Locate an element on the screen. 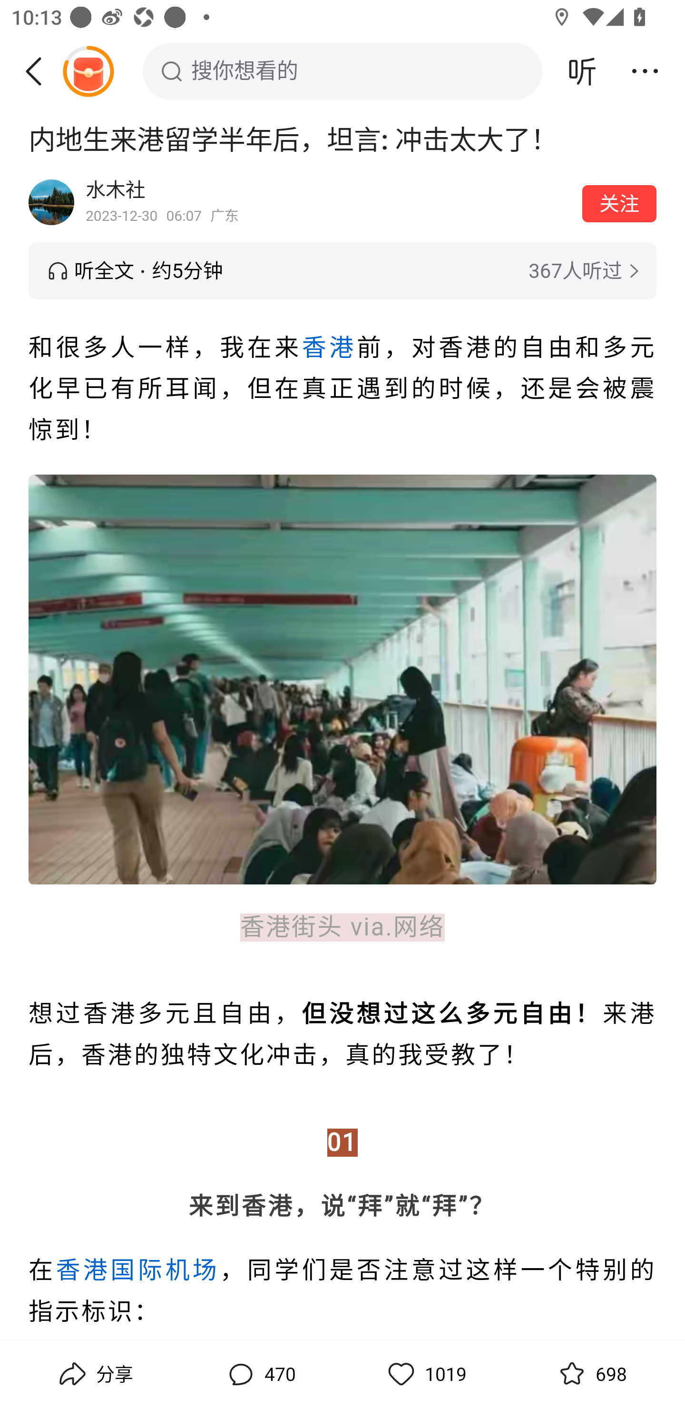 This screenshot has height=1409, width=685. 收藏,698 698 is located at coordinates (591, 1374).